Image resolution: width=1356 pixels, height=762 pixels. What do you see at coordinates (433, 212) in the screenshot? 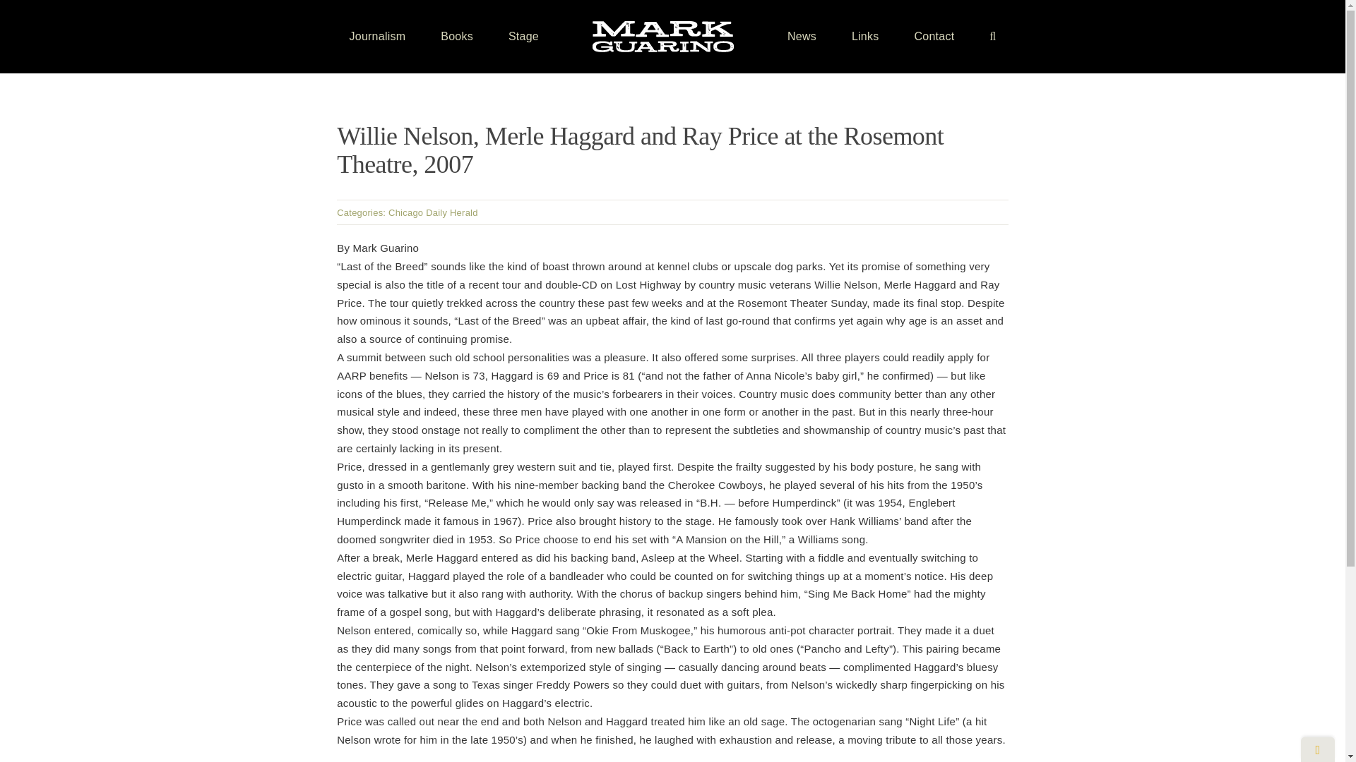
I see `Chicago Daily Herald` at bounding box center [433, 212].